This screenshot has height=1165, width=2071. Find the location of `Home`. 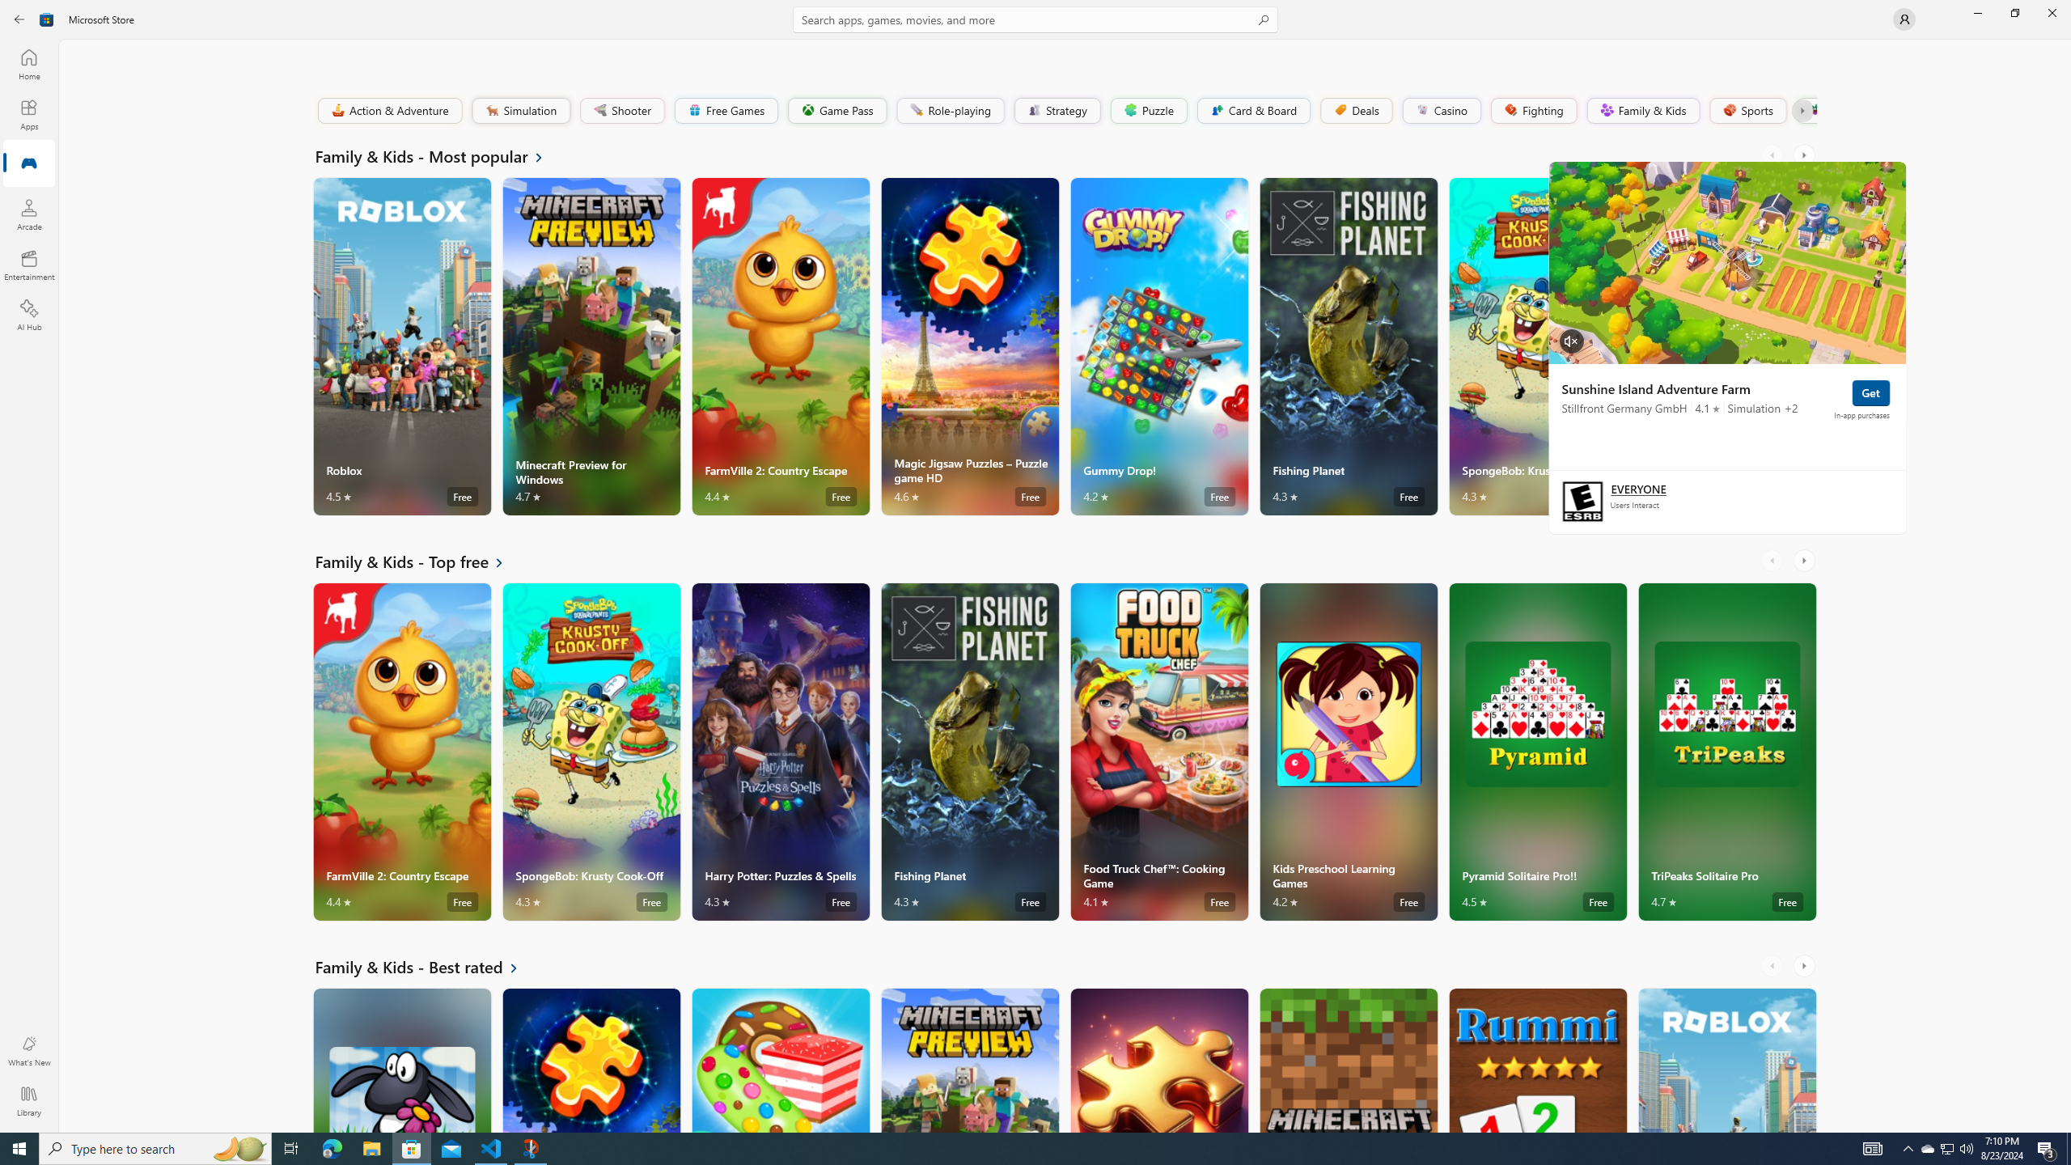

Home is located at coordinates (29, 64).